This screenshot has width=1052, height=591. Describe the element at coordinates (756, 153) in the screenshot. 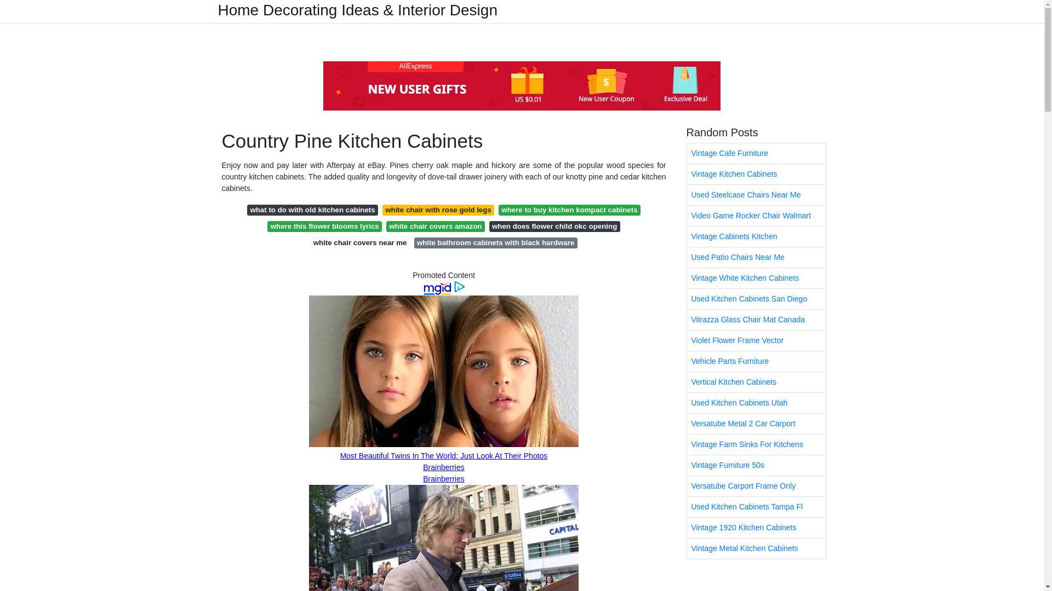

I see `Vintage Cafe Furniture` at that location.